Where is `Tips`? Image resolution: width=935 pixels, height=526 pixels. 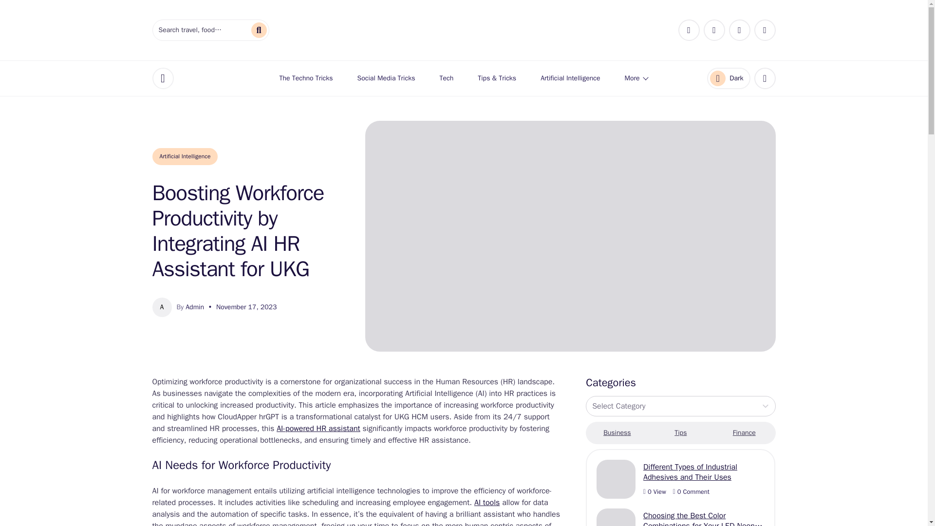
Tips is located at coordinates (162, 78).